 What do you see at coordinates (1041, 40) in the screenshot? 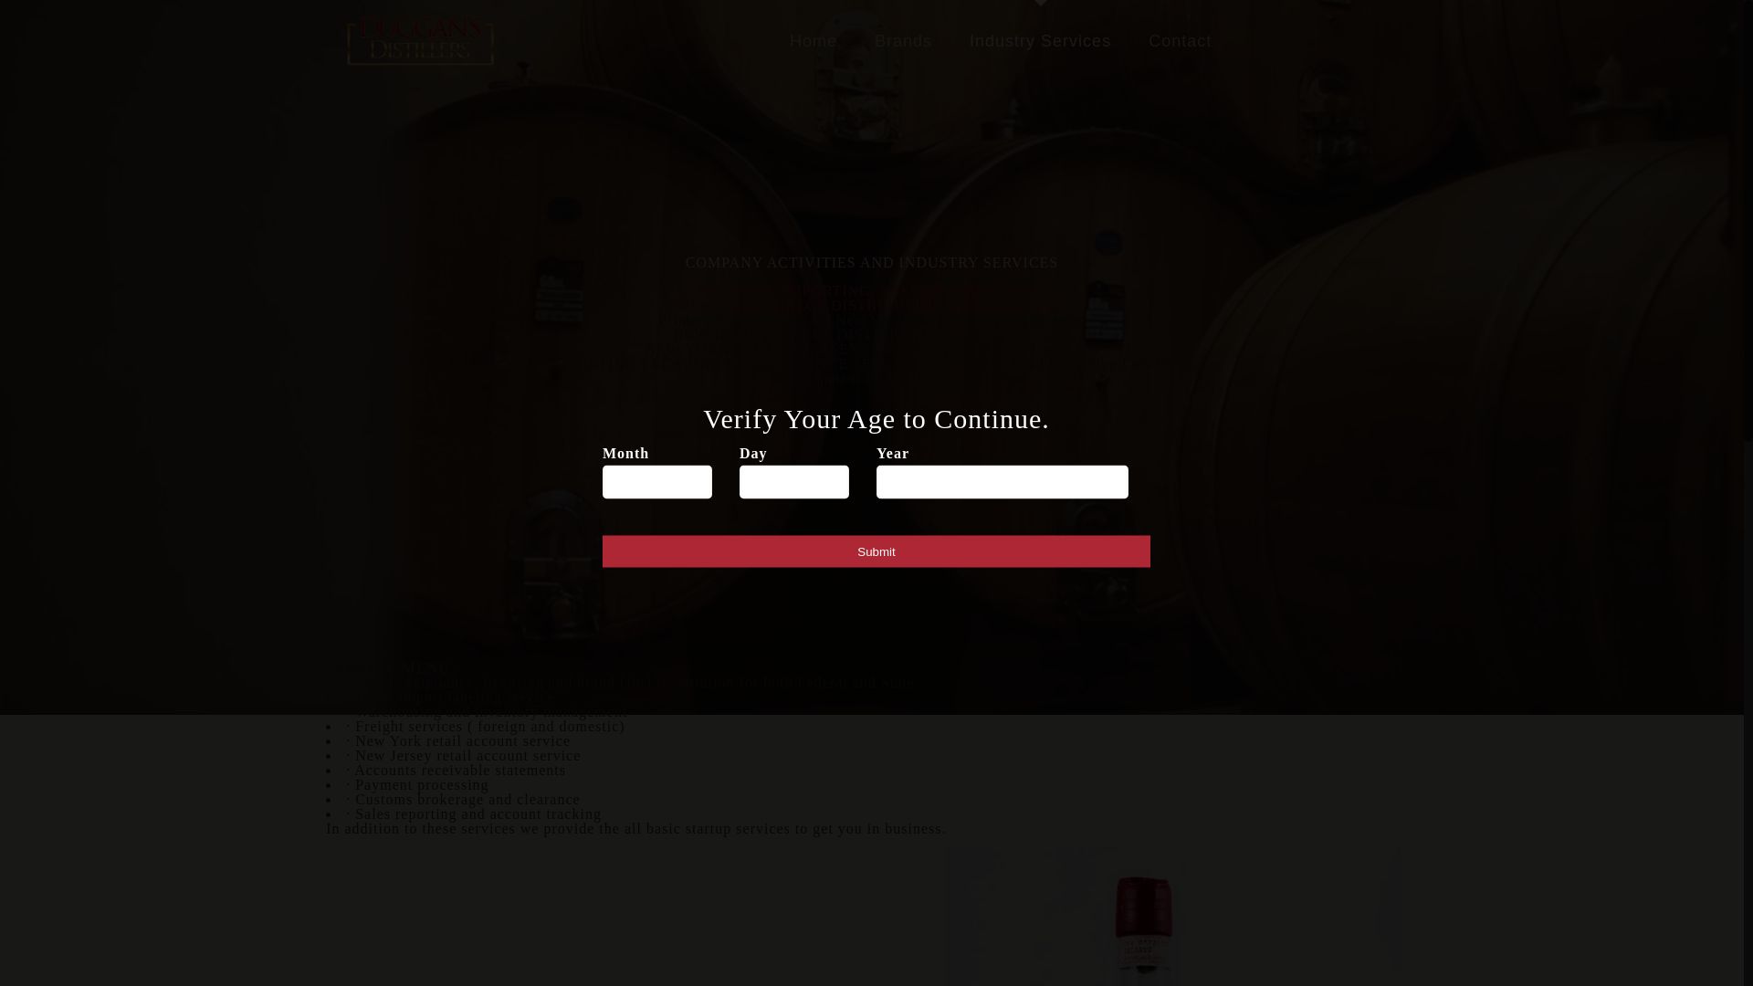
I see `Industry Services` at bounding box center [1041, 40].